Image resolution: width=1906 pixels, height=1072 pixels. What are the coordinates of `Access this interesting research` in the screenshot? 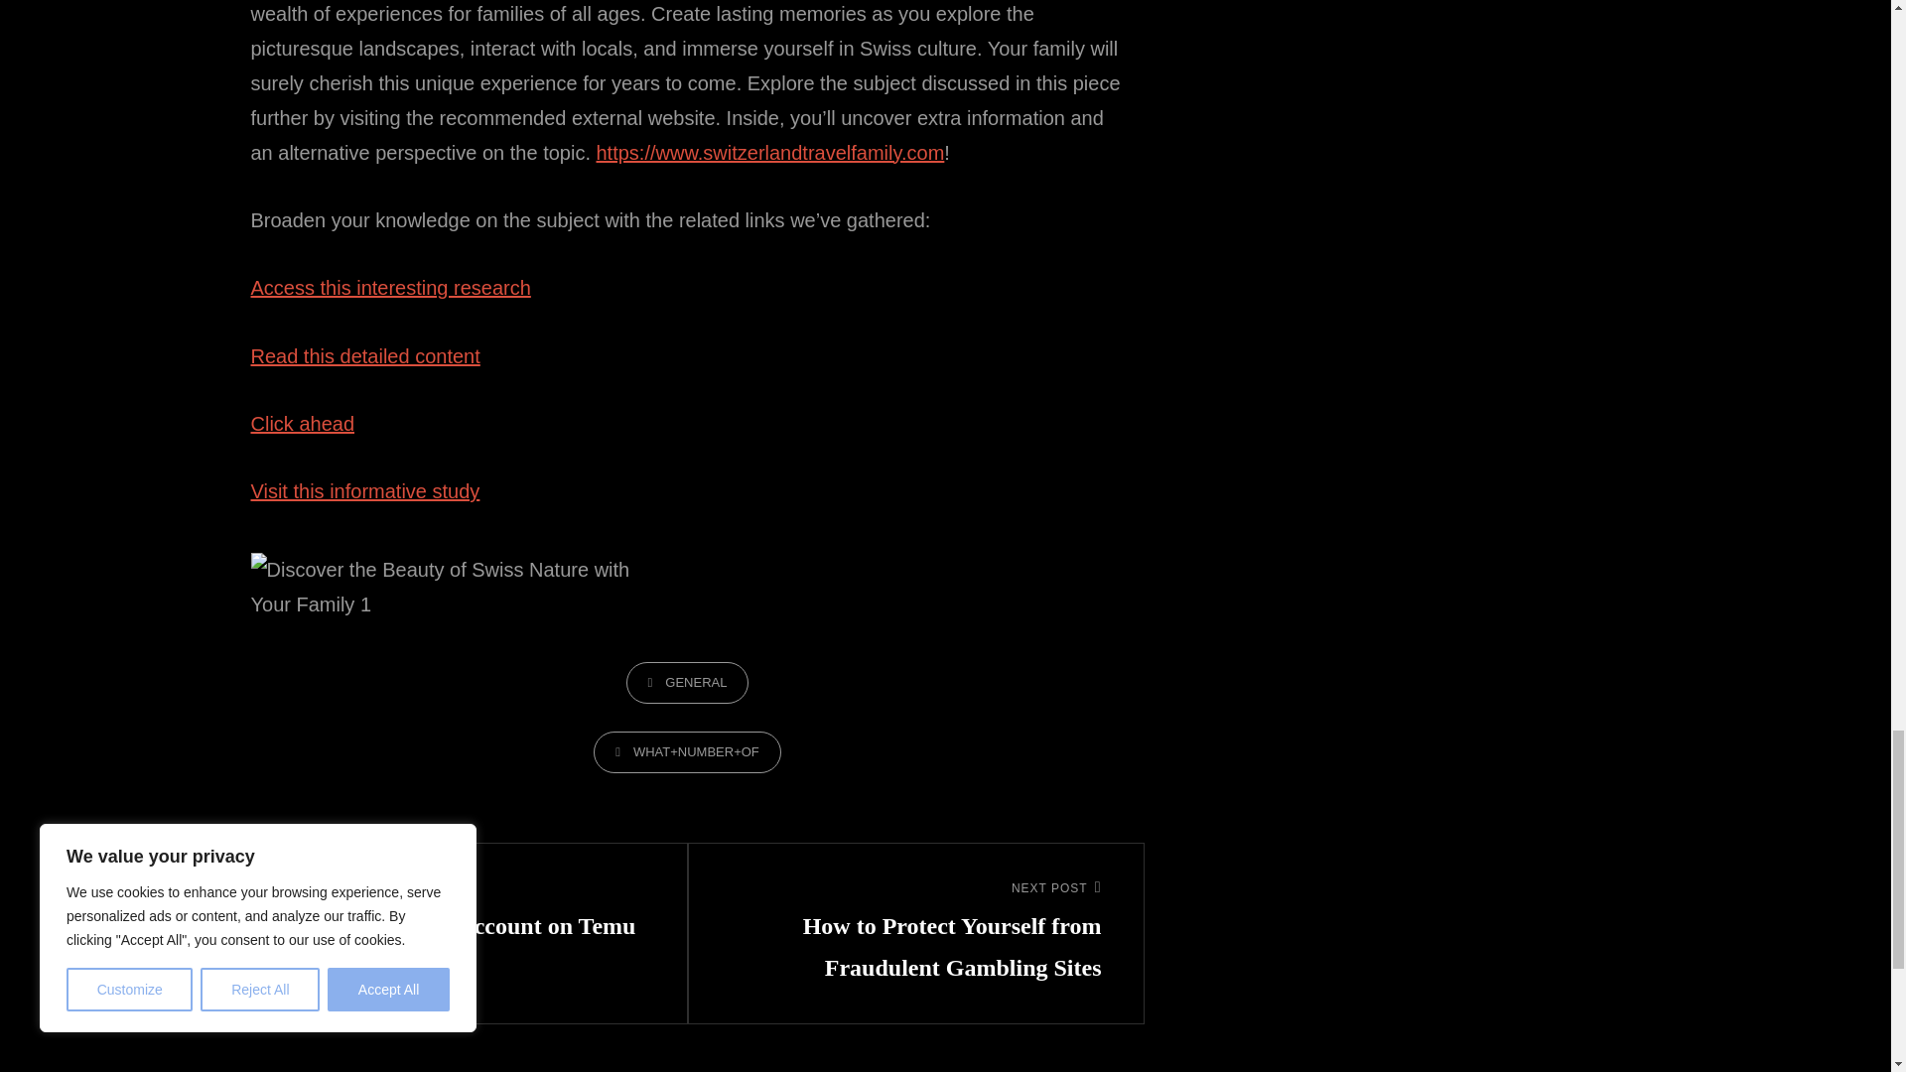 It's located at (364, 490).